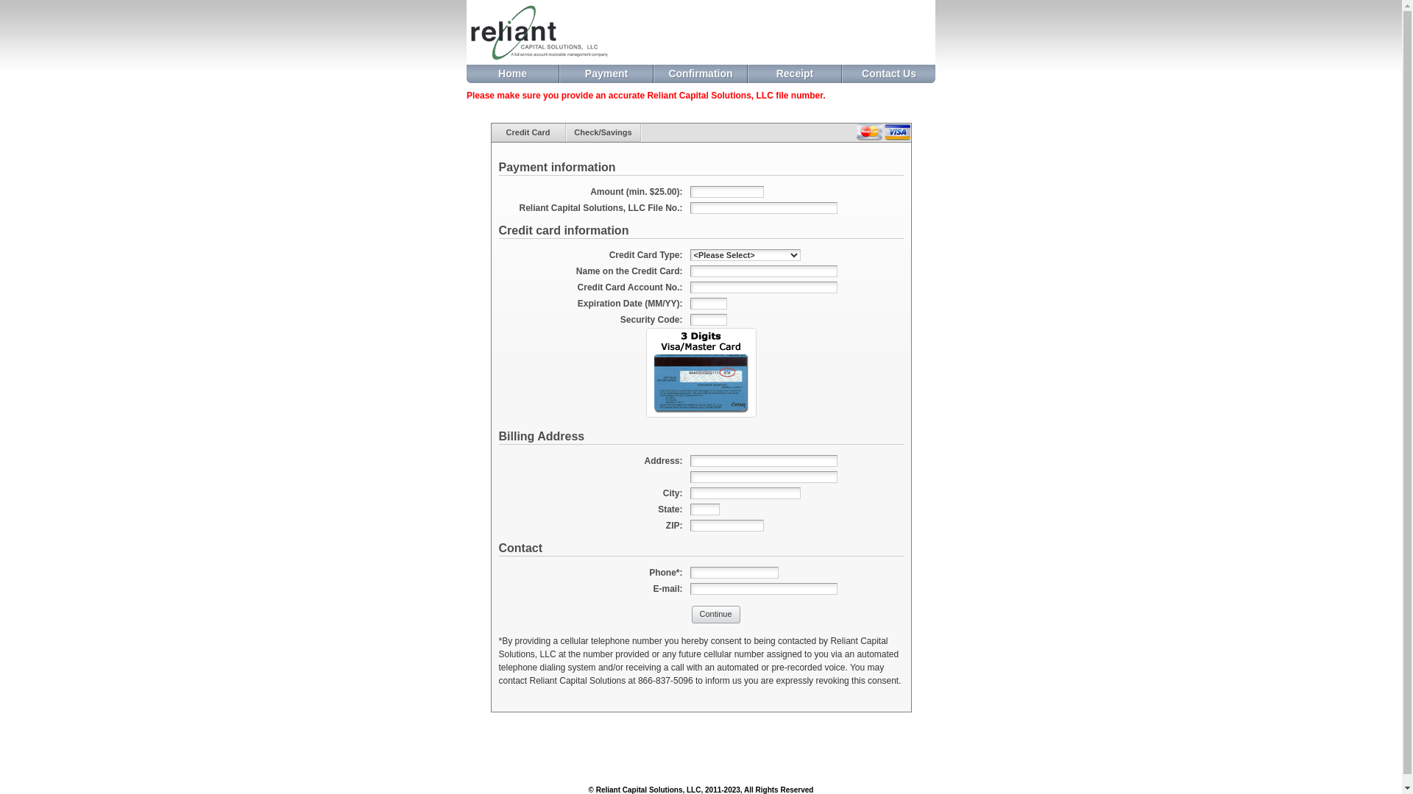  I want to click on Confirmation, so click(701, 74).